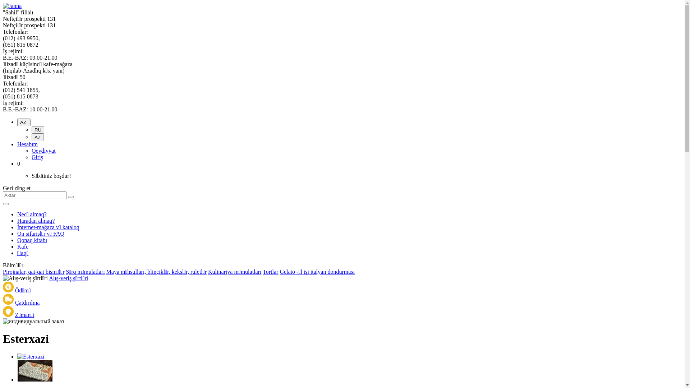  What do you see at coordinates (270, 272) in the screenshot?
I see `Tortlar` at bounding box center [270, 272].